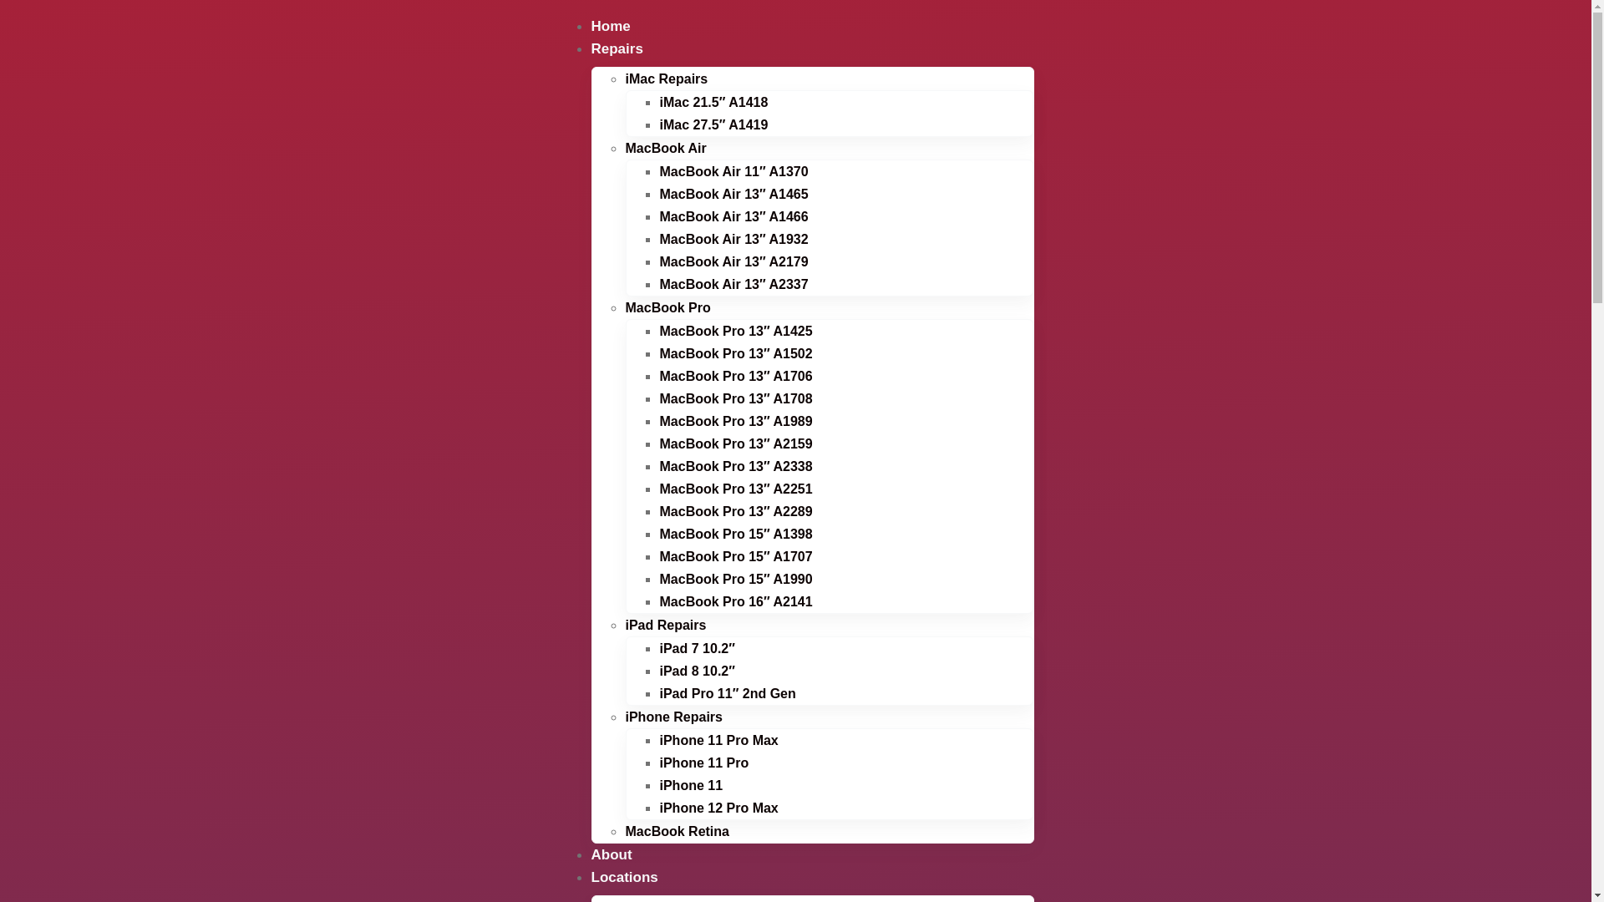 The width and height of the screenshot is (1604, 902). Describe the element at coordinates (719, 808) in the screenshot. I see `iPhone 12 Pro Max` at that location.